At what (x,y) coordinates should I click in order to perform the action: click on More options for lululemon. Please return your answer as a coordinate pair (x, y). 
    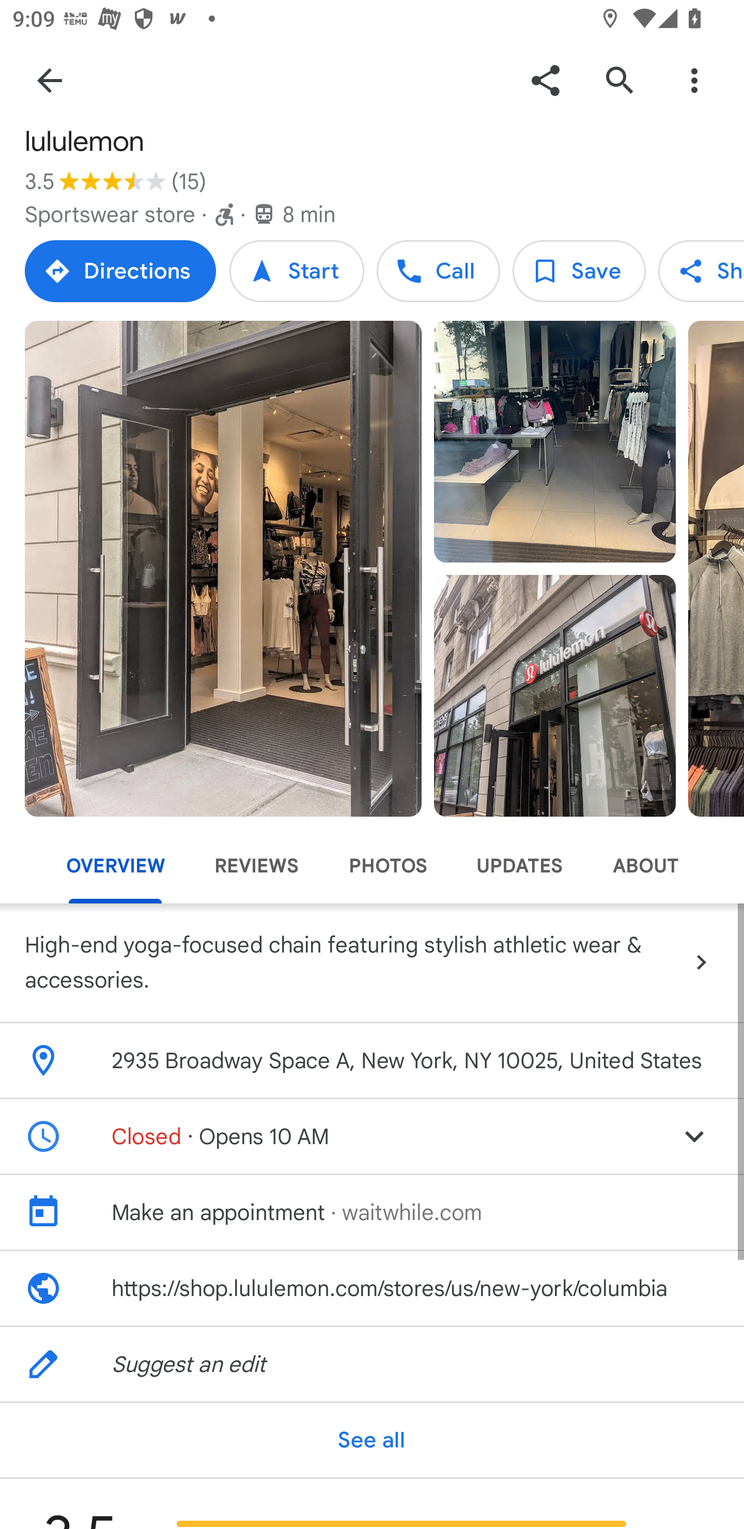
    Looking at the image, I should click on (694, 80).